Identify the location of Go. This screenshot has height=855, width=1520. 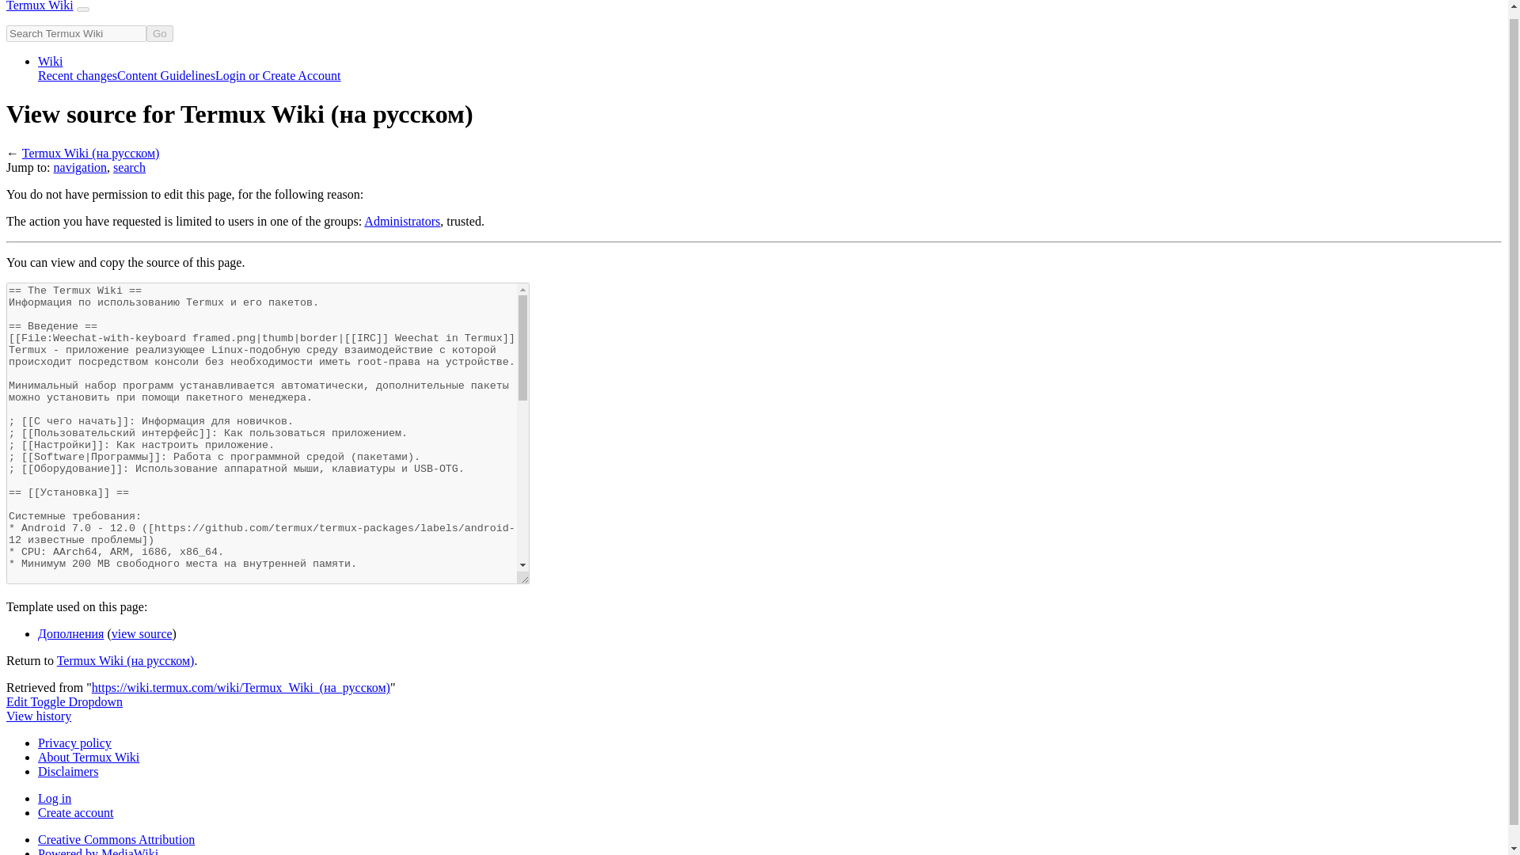
(159, 33).